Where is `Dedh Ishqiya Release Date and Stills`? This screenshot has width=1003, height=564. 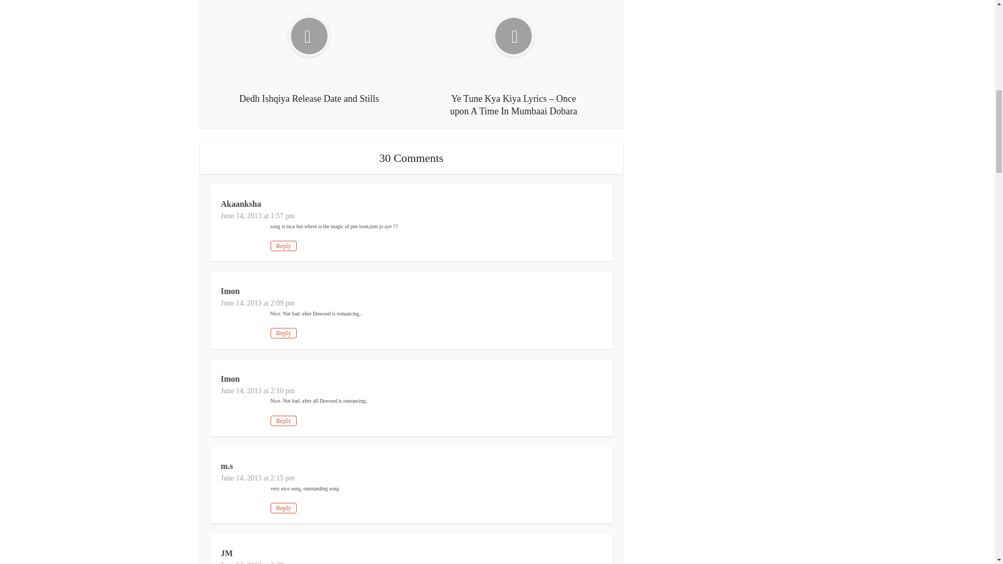 Dedh Ishqiya Release Date and Stills is located at coordinates (309, 52).